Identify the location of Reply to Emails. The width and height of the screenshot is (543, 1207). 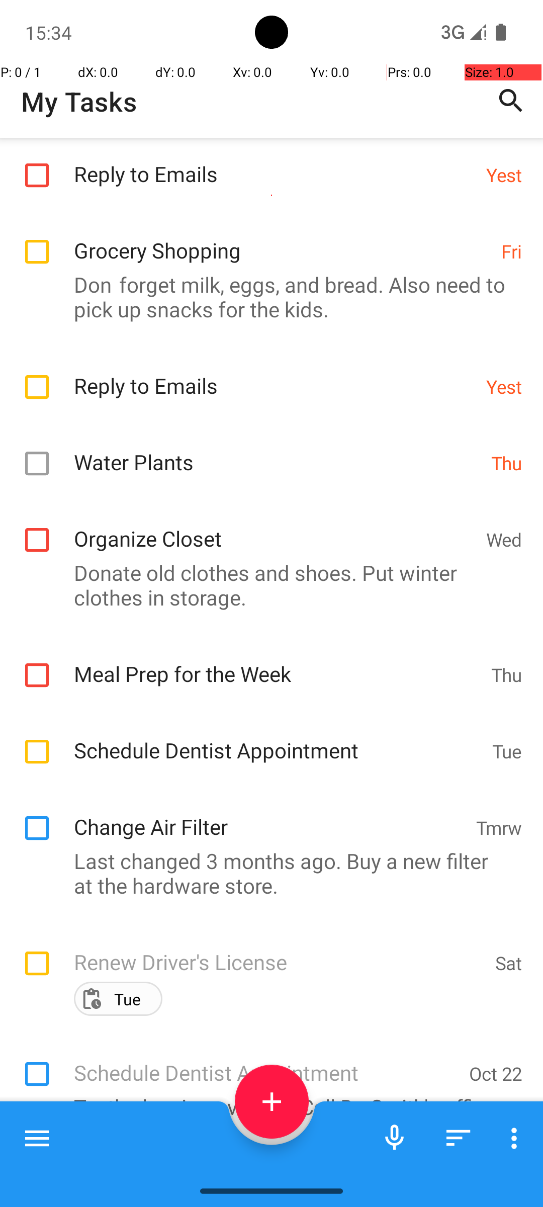
(275, 163).